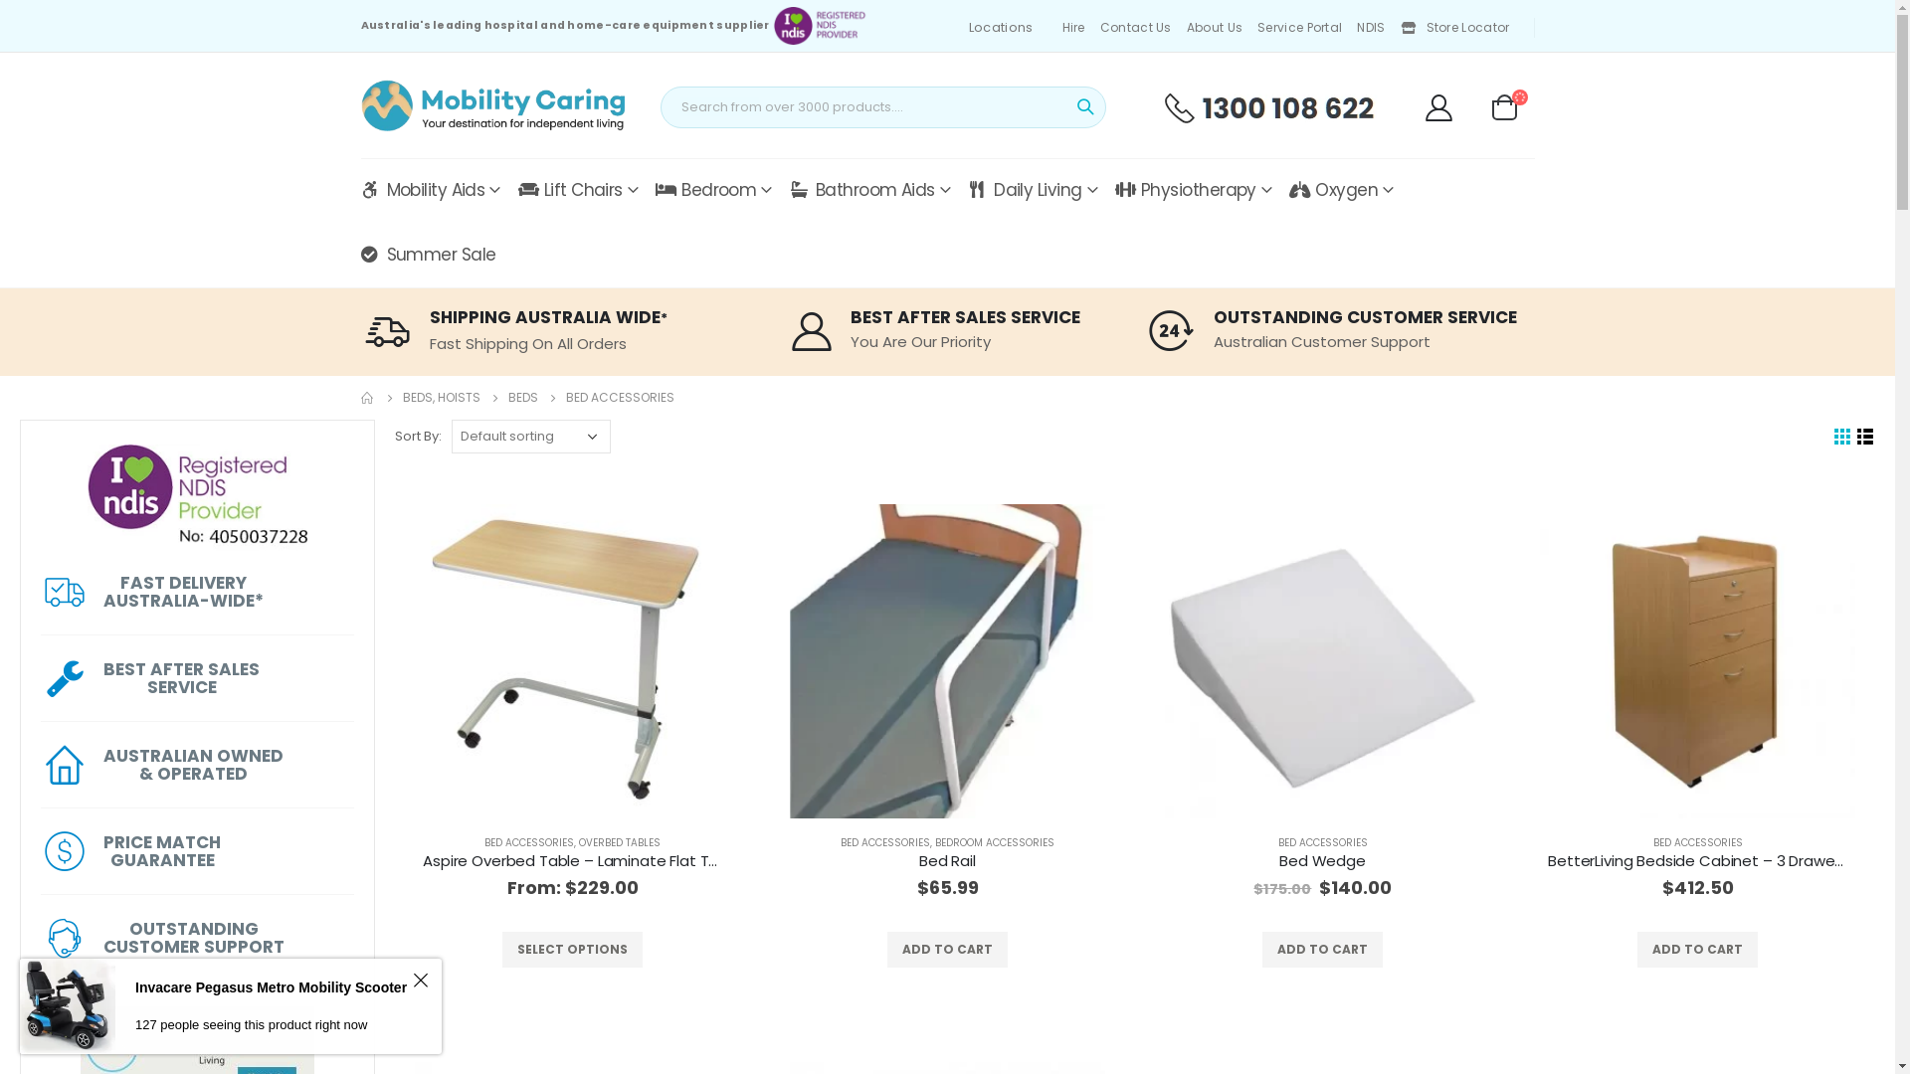  What do you see at coordinates (1698, 843) in the screenshot?
I see `BED ACCESSORIES` at bounding box center [1698, 843].